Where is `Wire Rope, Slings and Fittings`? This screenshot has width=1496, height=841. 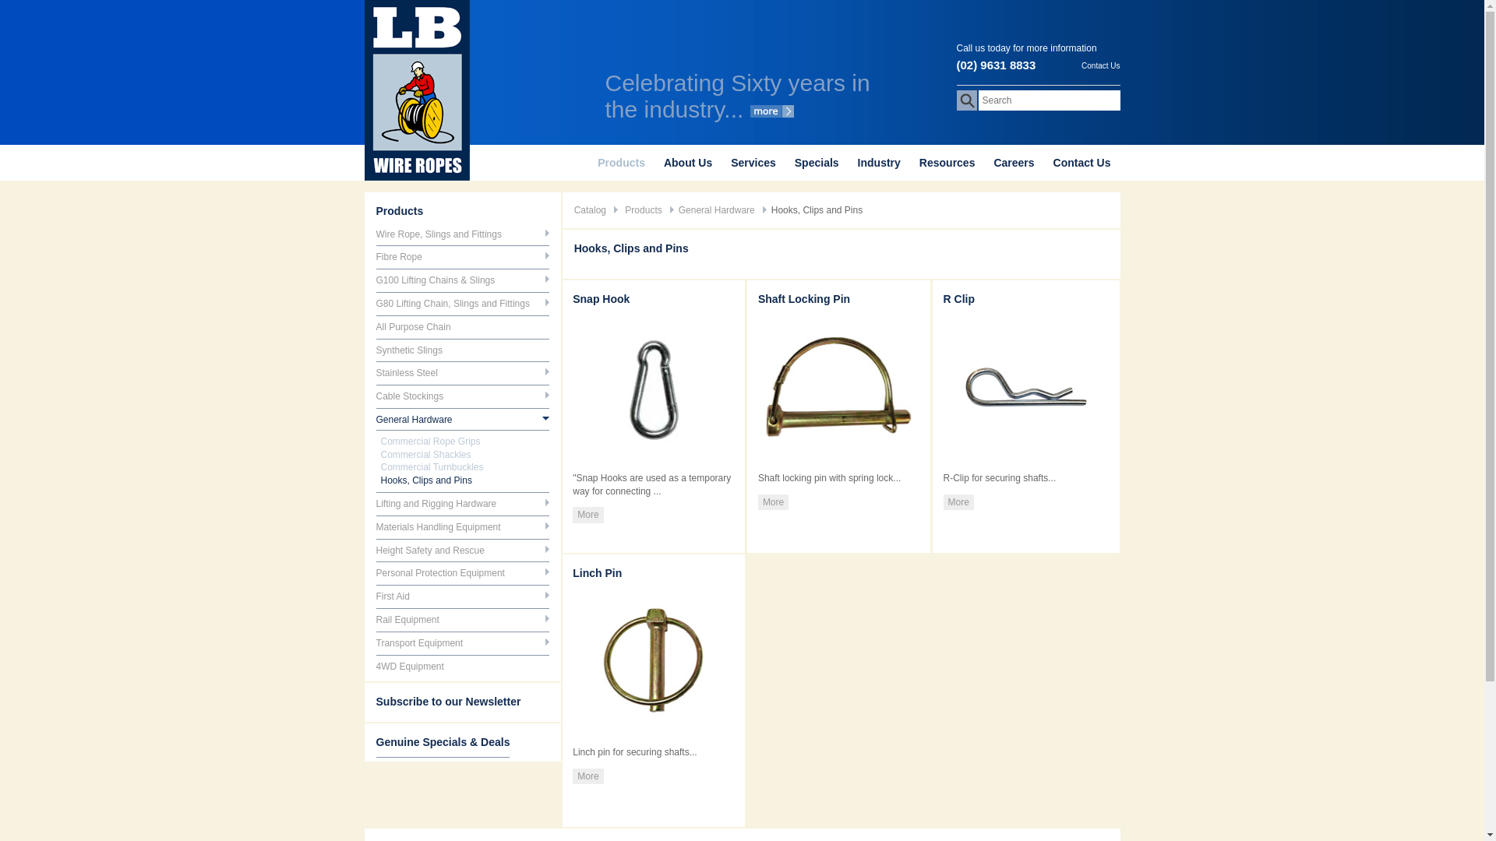 Wire Rope, Slings and Fittings is located at coordinates (438, 234).